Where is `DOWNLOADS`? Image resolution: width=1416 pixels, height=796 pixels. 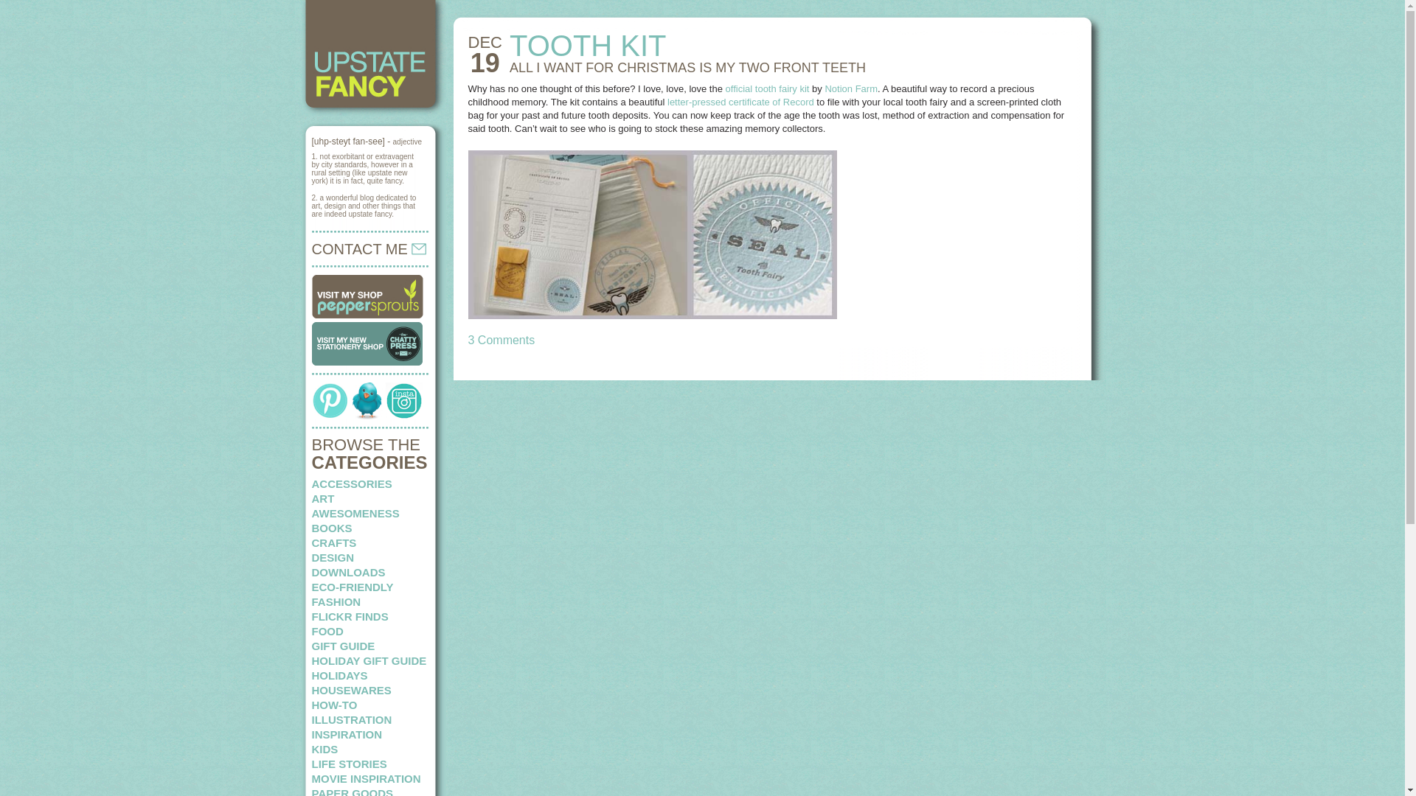 DOWNLOADS is located at coordinates (348, 572).